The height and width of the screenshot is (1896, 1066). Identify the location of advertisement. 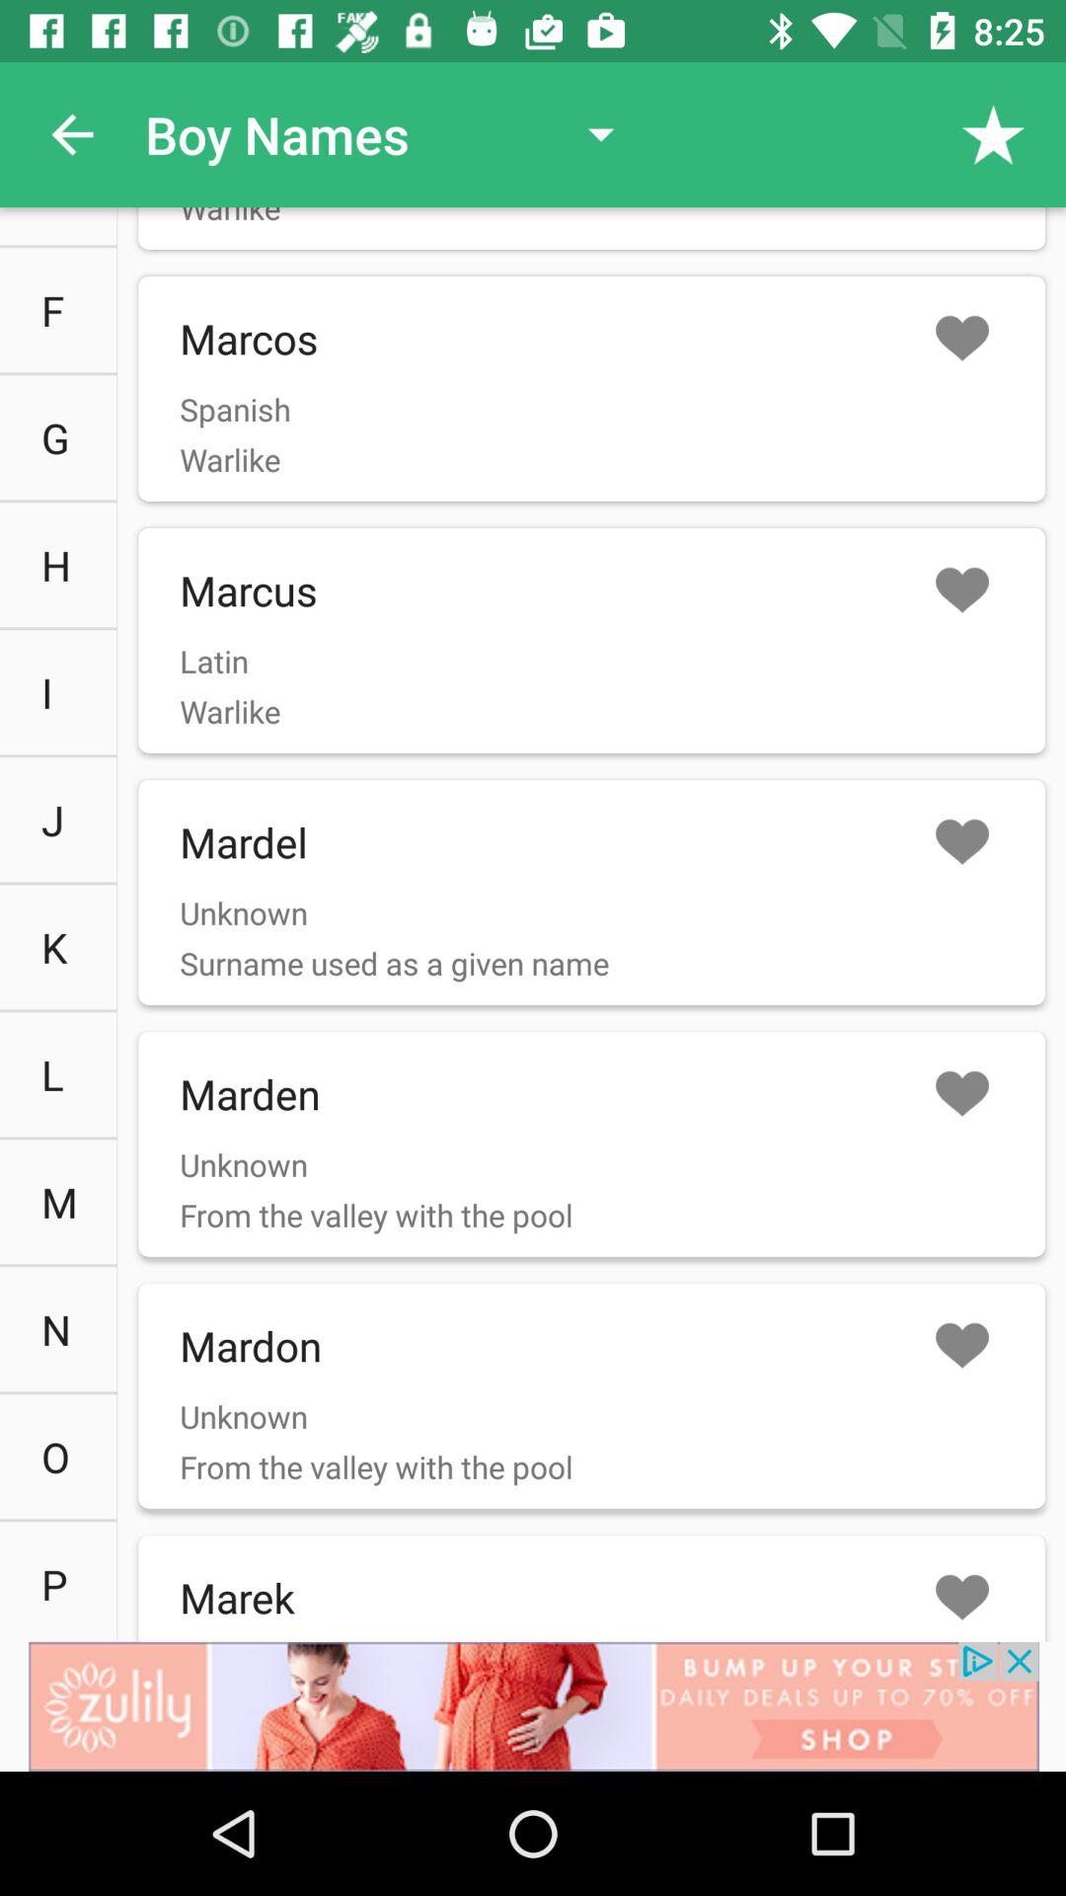
(533, 1706).